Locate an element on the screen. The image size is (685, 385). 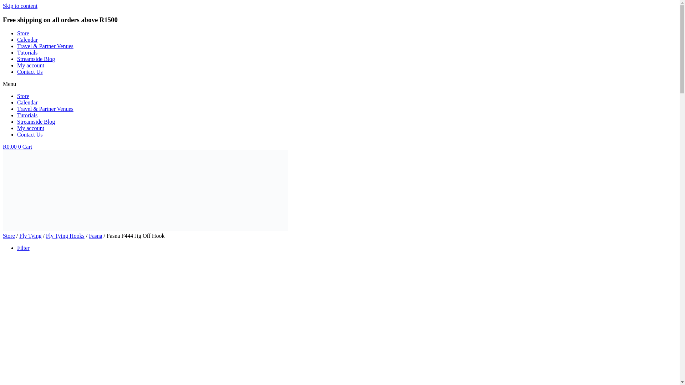
Store is located at coordinates (23, 33).